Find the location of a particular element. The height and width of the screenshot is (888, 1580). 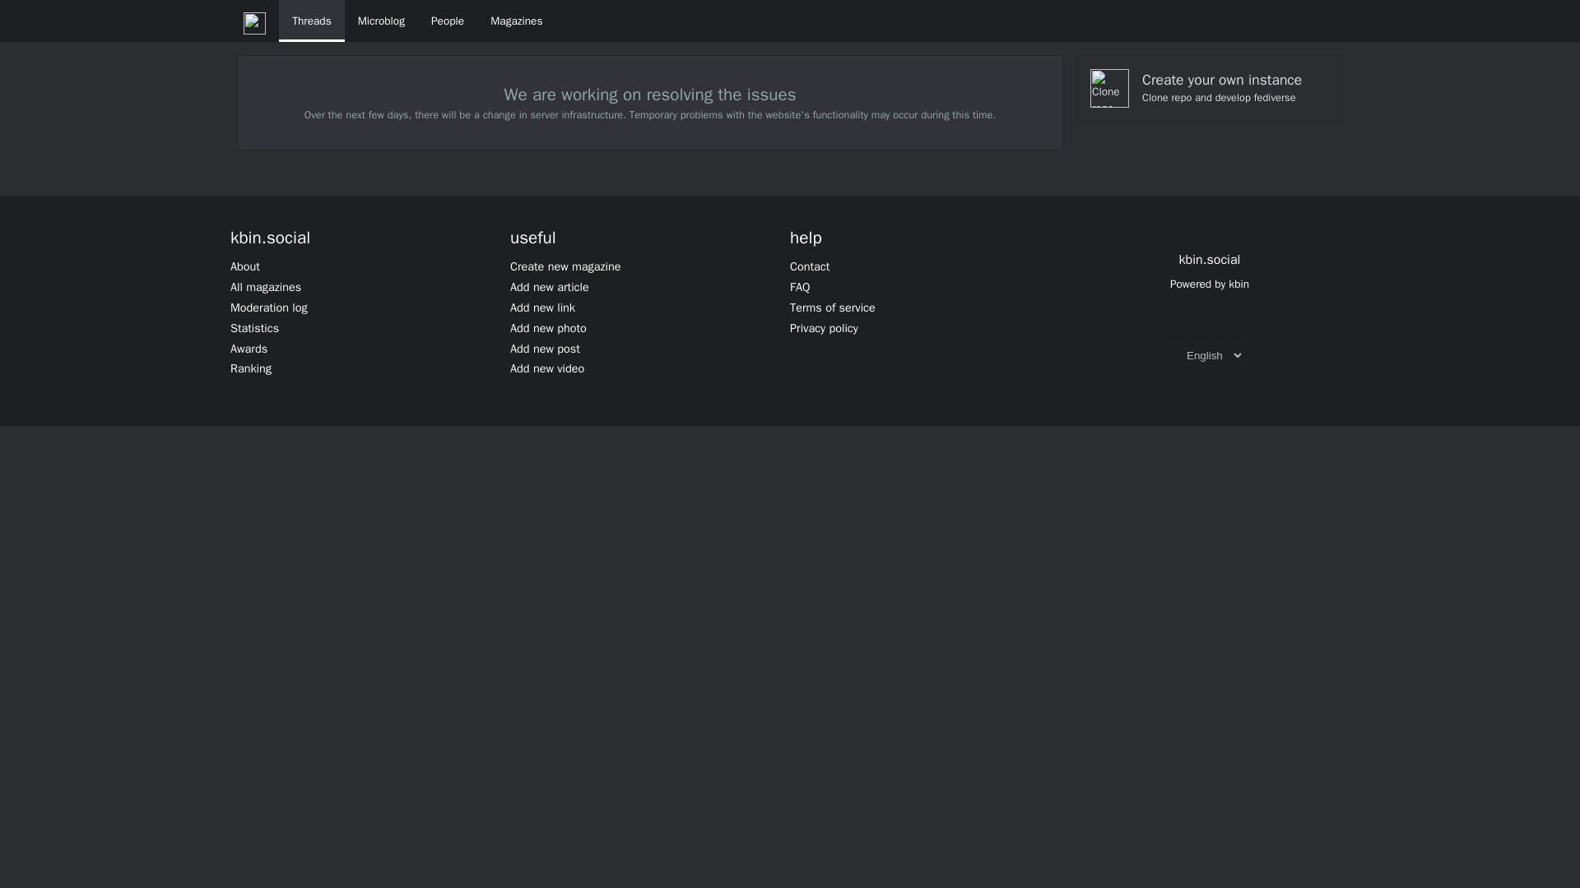

Terms of service is located at coordinates (833, 308).